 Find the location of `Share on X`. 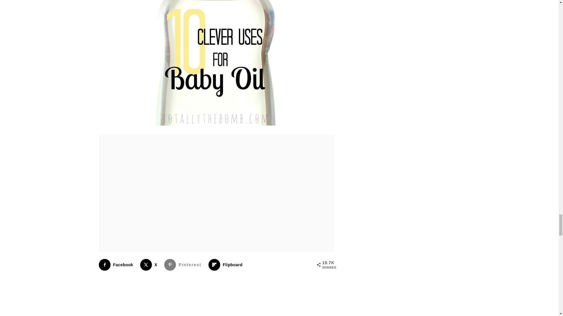

Share on X is located at coordinates (150, 265).